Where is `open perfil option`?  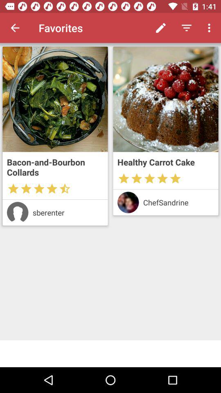 open perfil option is located at coordinates (17, 212).